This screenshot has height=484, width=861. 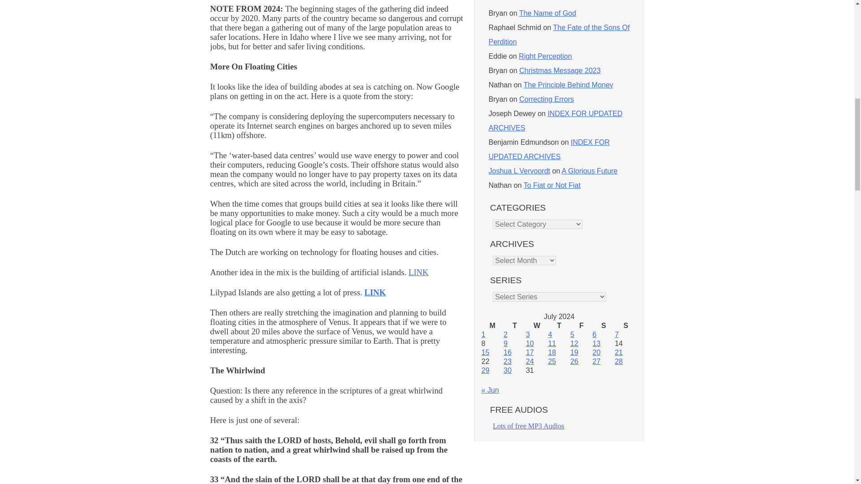 I want to click on Thursday, so click(x=559, y=325).